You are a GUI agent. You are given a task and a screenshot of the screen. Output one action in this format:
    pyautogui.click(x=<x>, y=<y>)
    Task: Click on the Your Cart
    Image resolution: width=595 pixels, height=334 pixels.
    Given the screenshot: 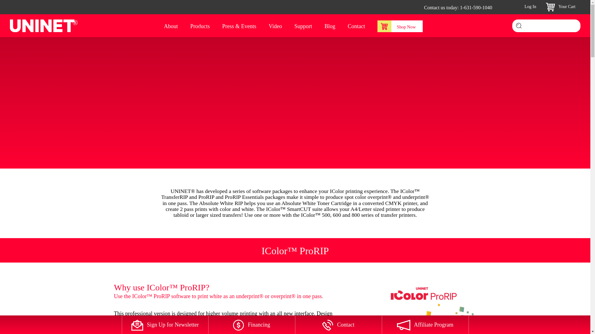 What is the action you would take?
    pyautogui.click(x=561, y=7)
    